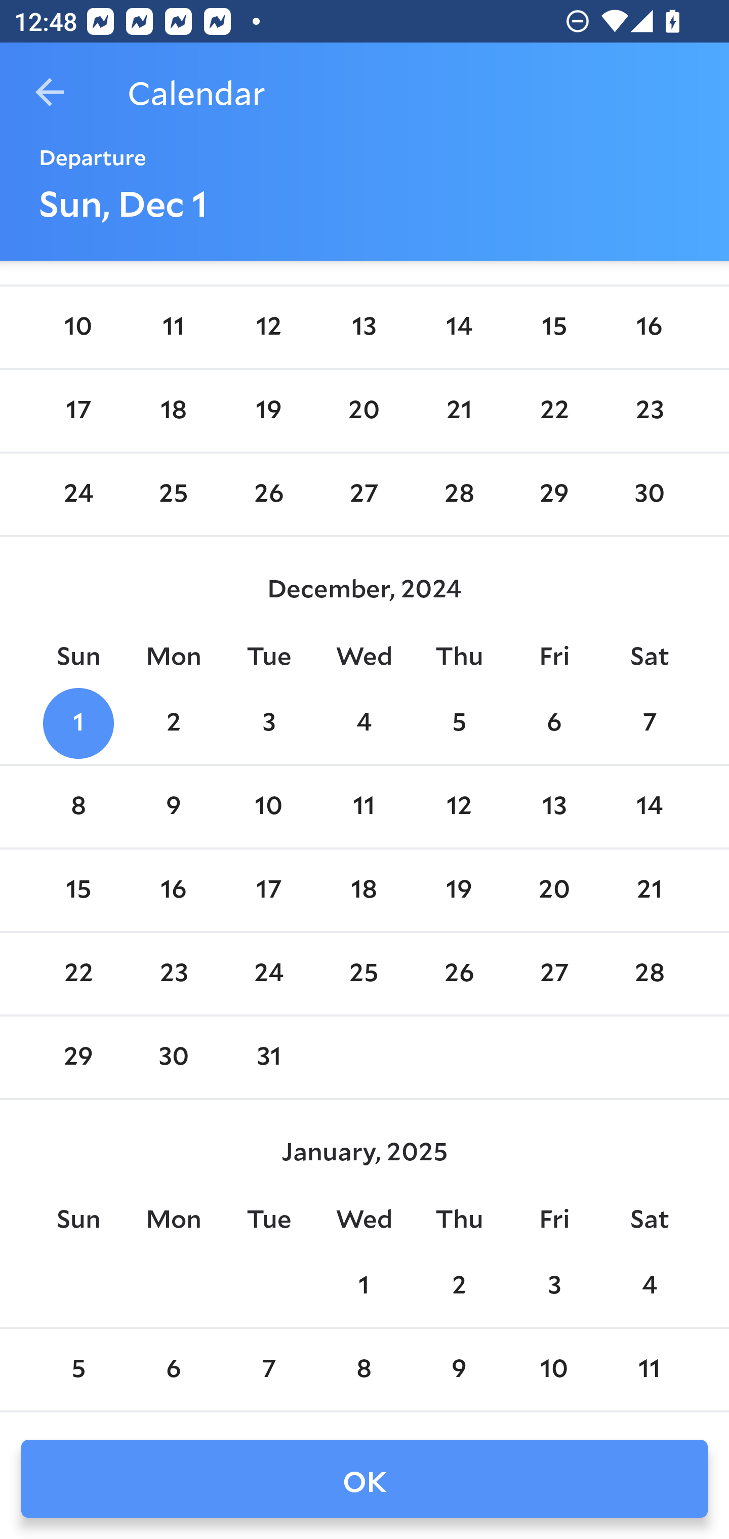 The width and height of the screenshot is (729, 1539). I want to click on 12, so click(268, 328).